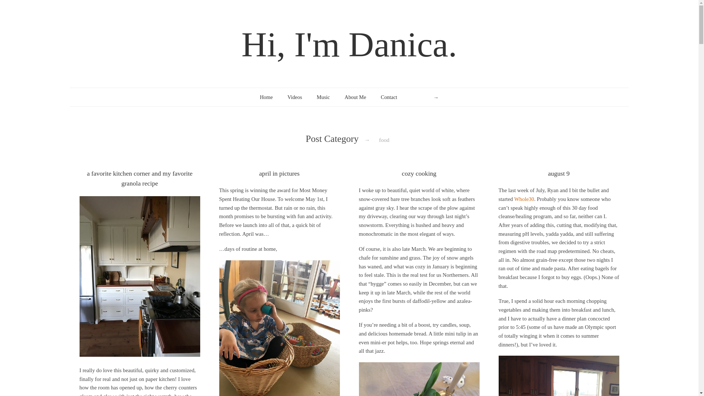  I want to click on Home, so click(266, 97).